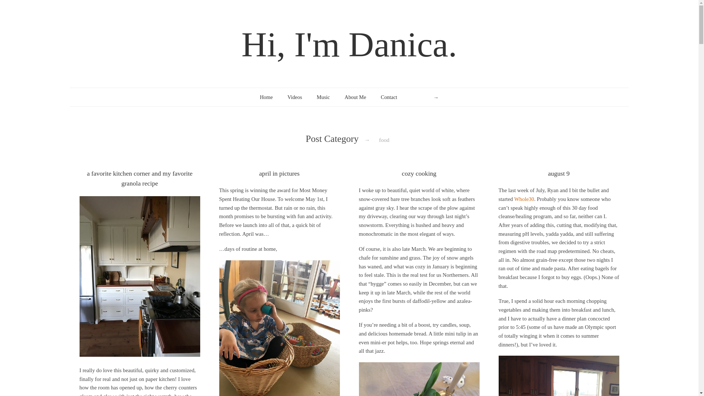  I want to click on Home, so click(266, 97).